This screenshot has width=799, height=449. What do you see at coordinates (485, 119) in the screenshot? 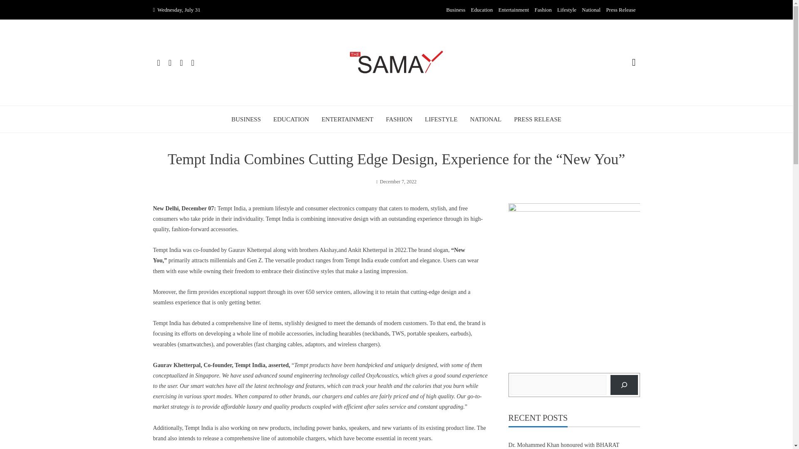
I see `NATIONAL` at bounding box center [485, 119].